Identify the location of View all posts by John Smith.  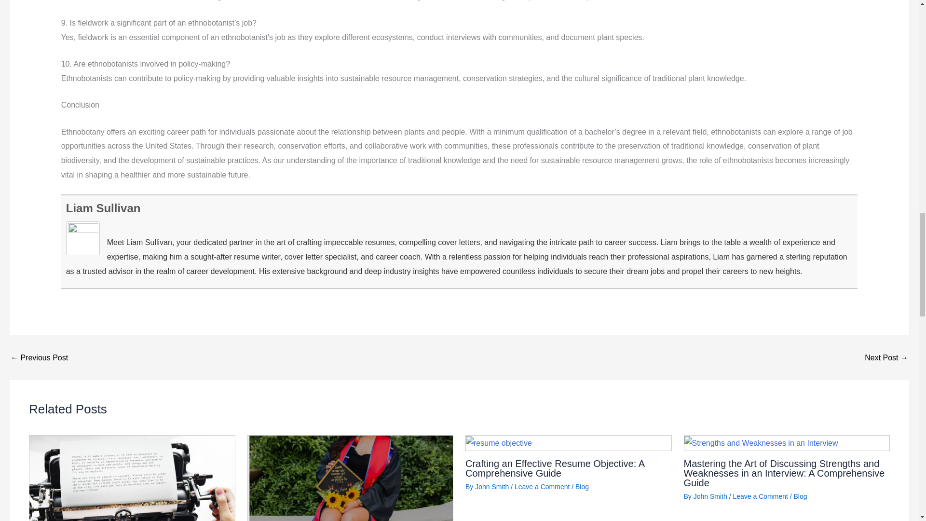
(710, 496).